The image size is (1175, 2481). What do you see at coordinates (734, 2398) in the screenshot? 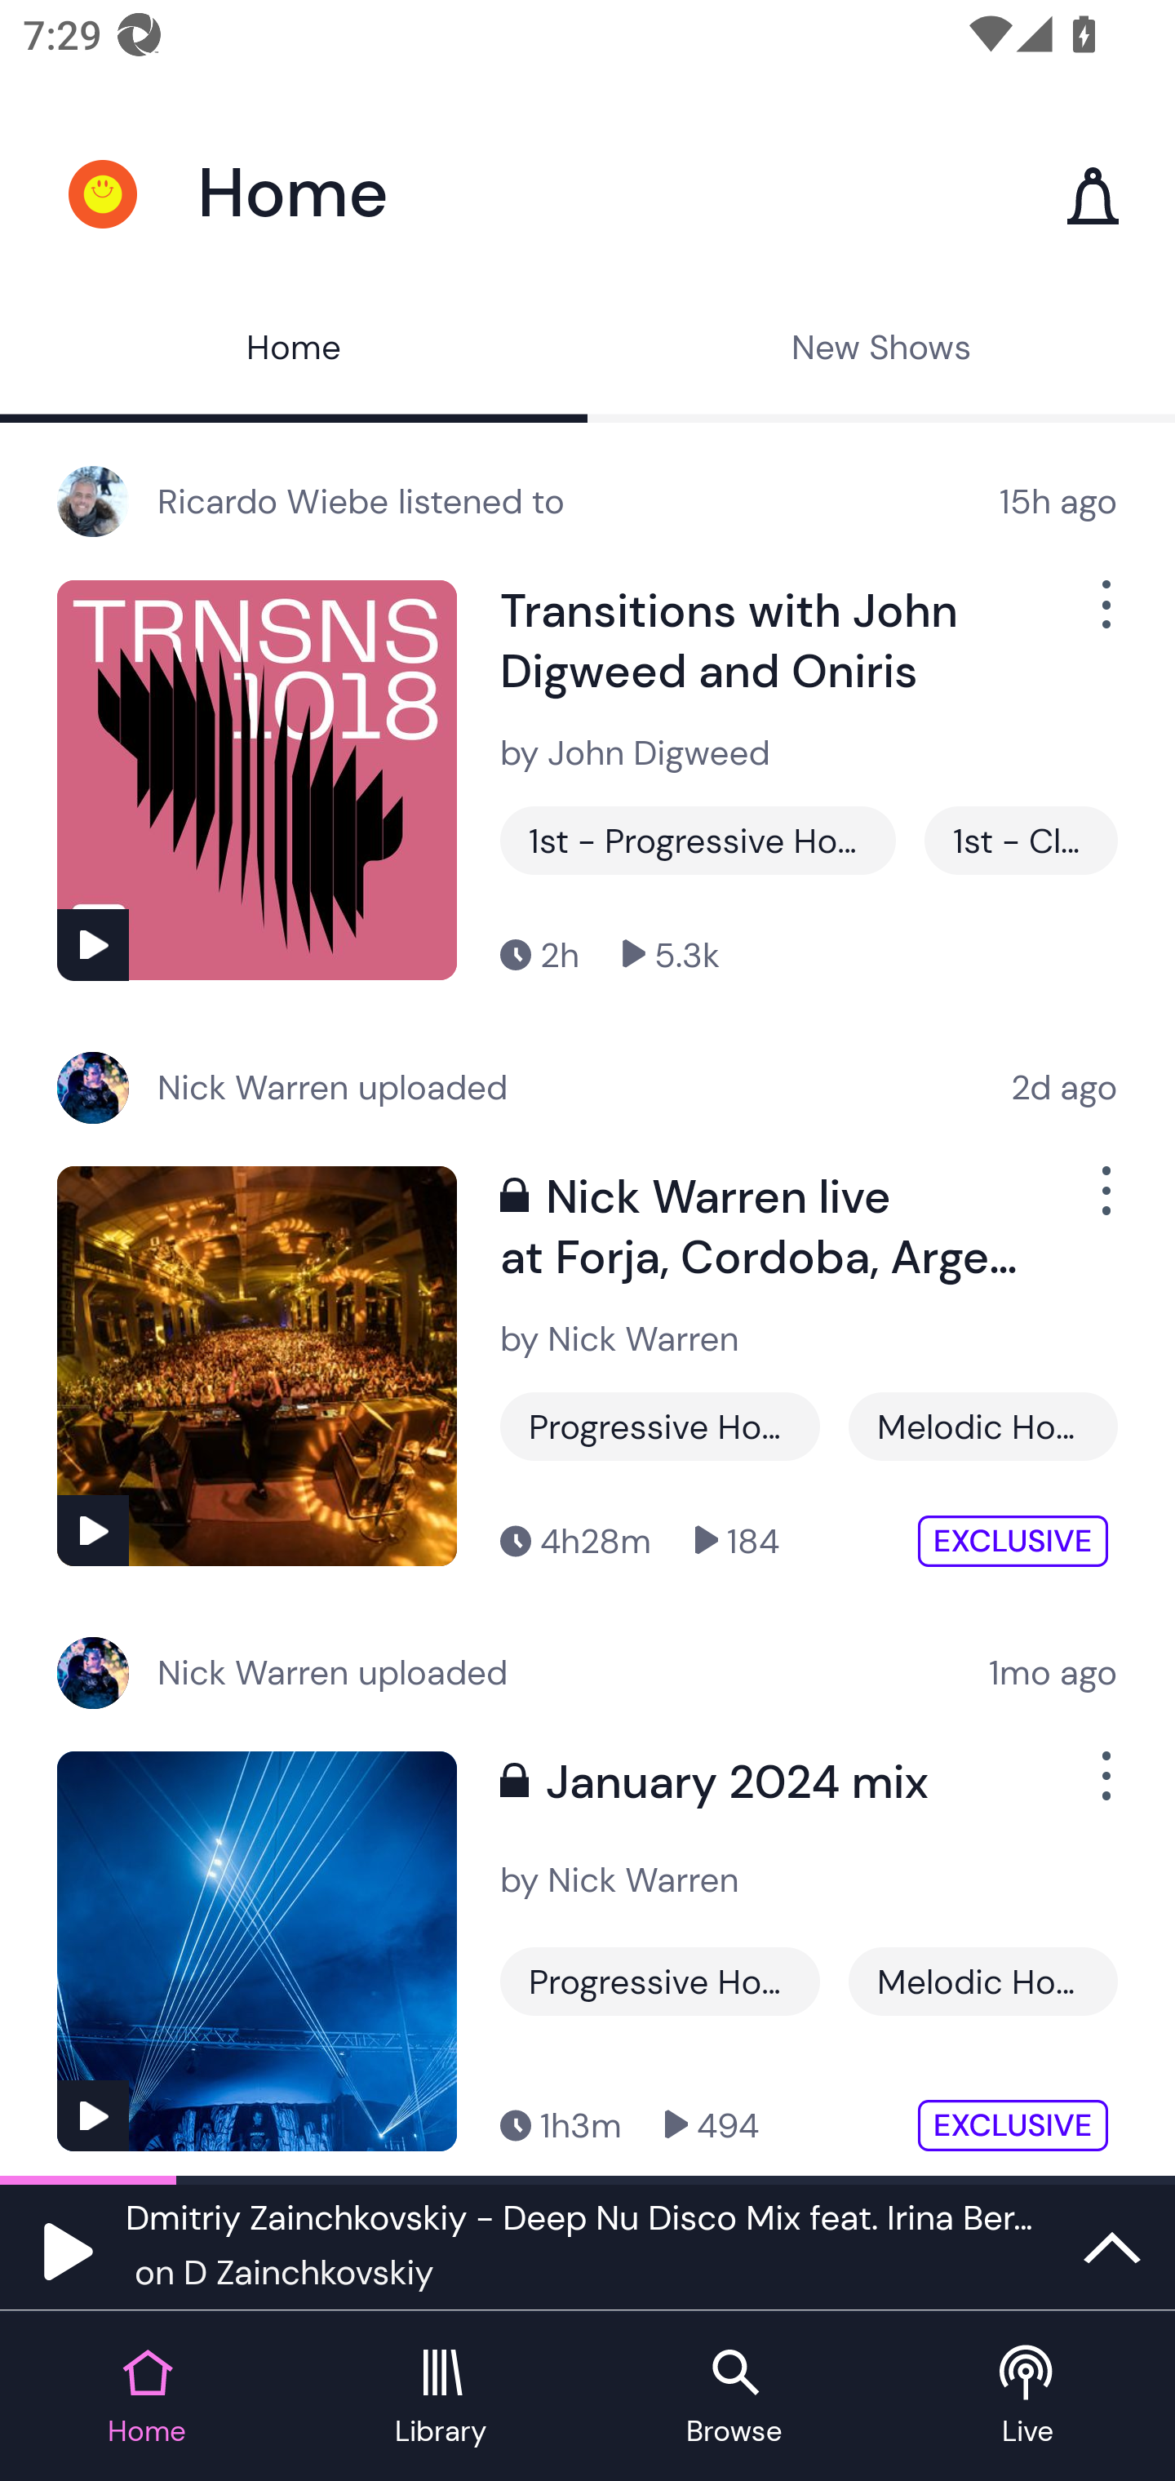
I see `Browse tab Browse` at bounding box center [734, 2398].